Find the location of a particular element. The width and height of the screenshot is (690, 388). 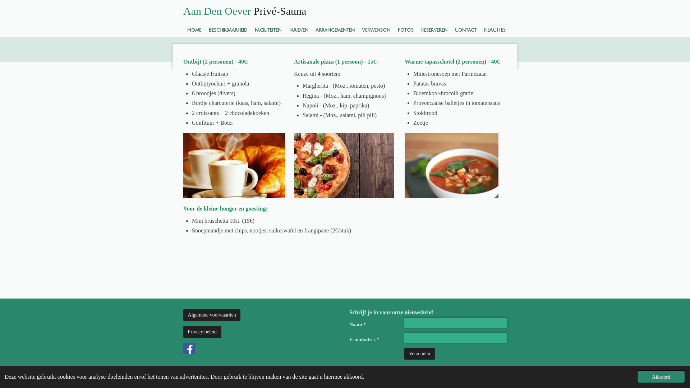

Arrangementen is located at coordinates (335, 30).